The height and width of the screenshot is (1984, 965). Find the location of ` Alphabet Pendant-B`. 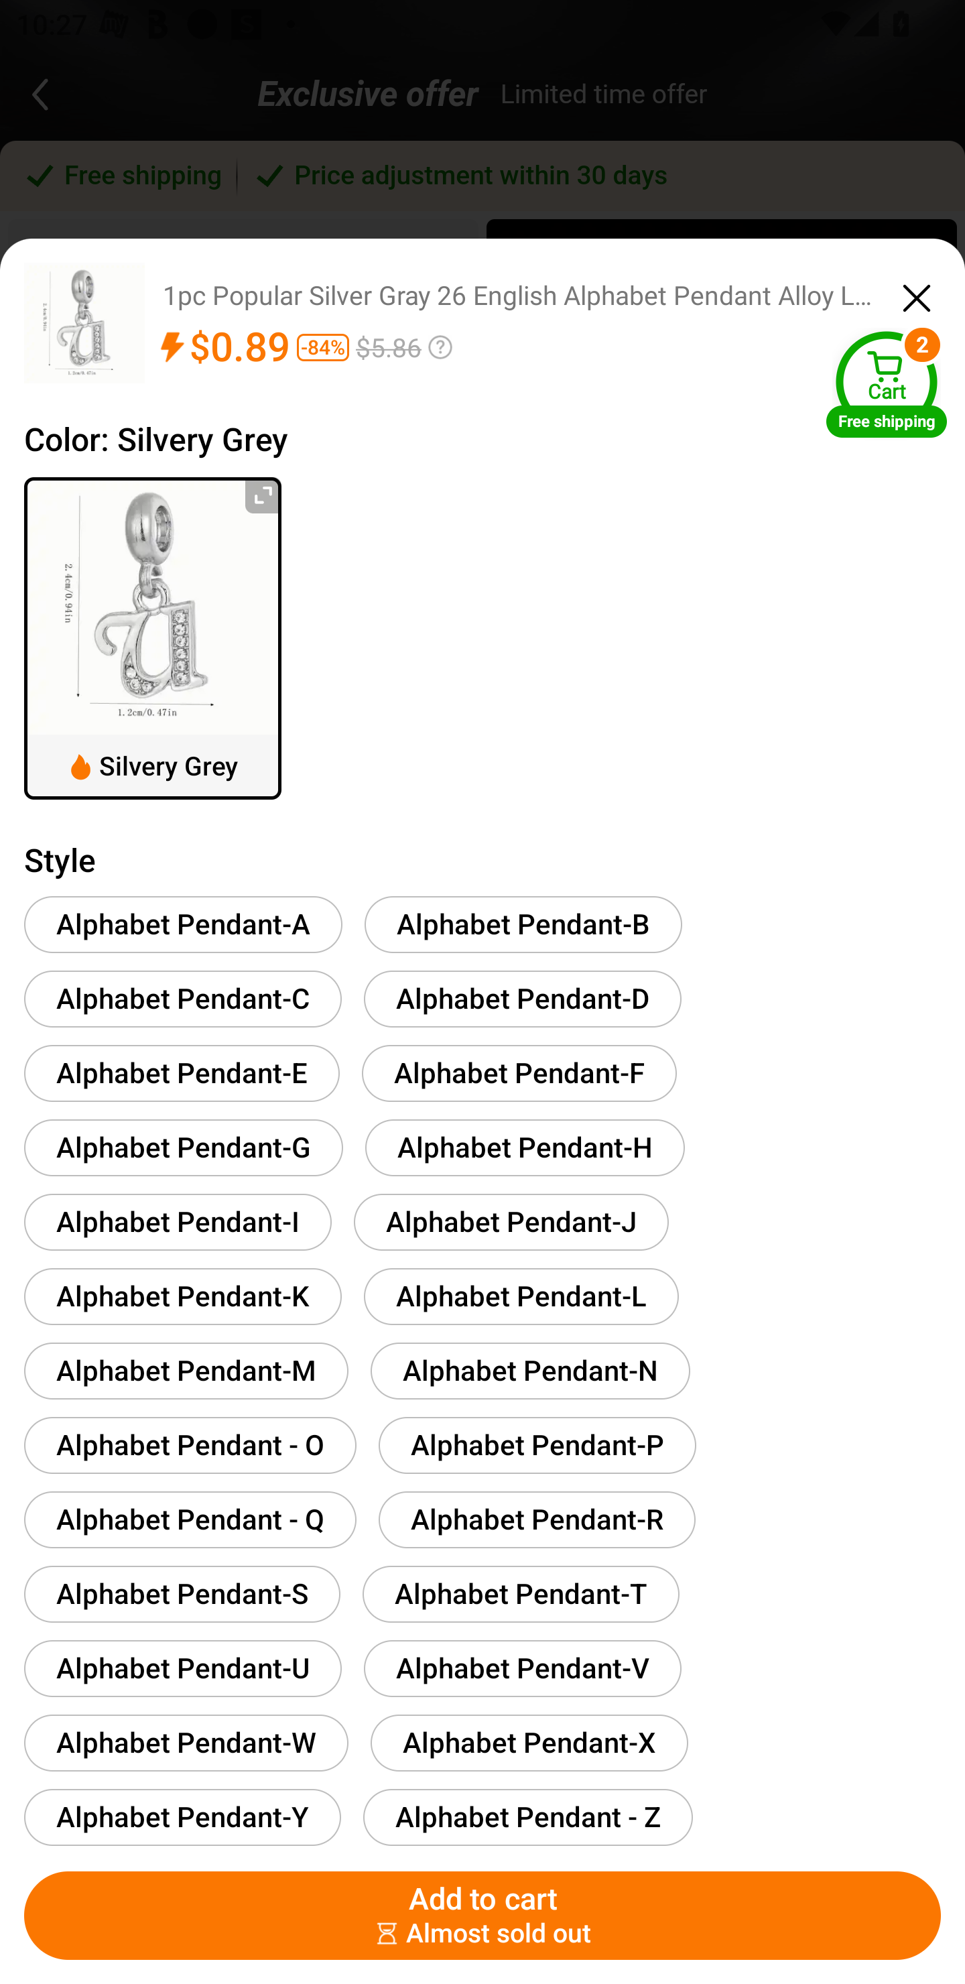

 Alphabet Pendant-B is located at coordinates (523, 924).